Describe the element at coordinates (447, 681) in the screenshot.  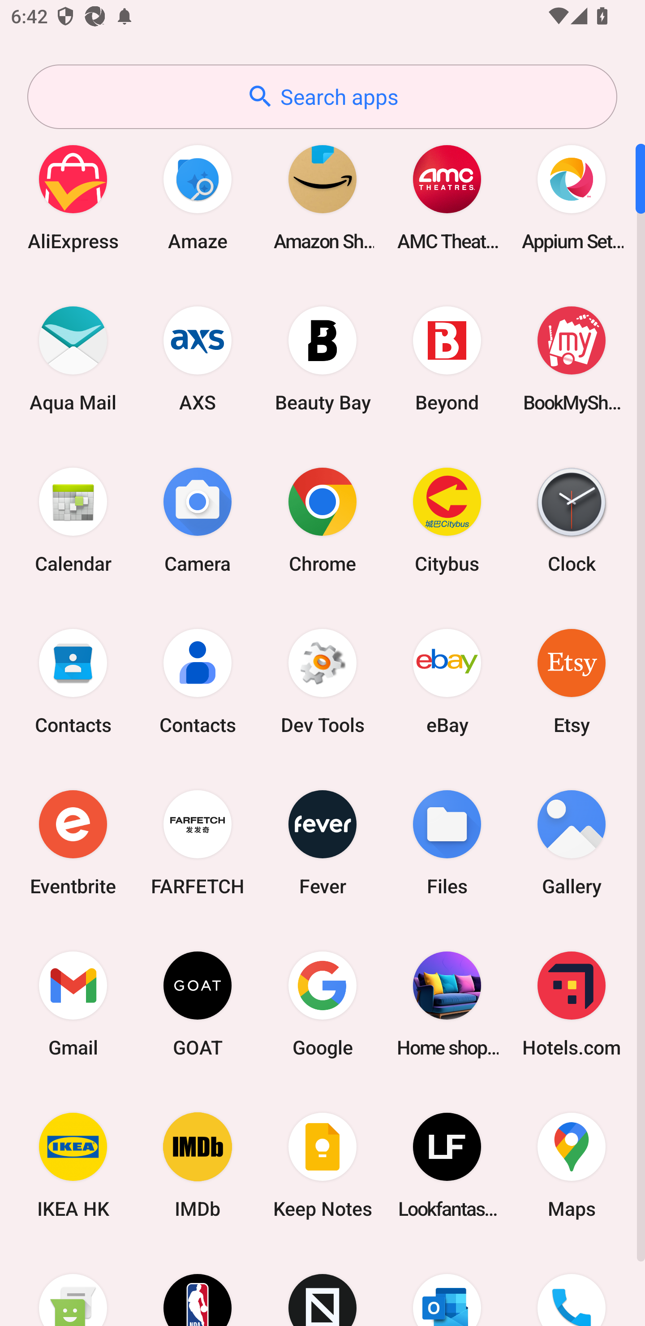
I see `eBay` at that location.